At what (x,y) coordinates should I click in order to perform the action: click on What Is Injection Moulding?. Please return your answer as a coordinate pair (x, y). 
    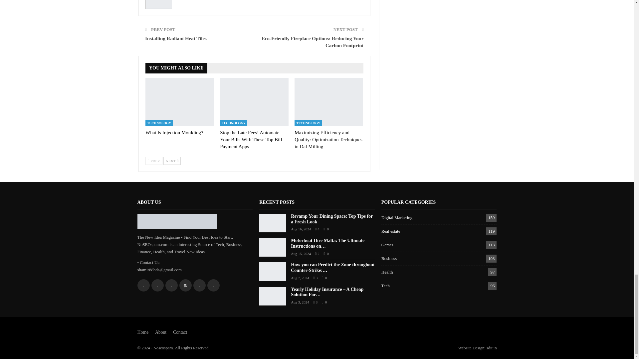
    Looking at the image, I should click on (180, 102).